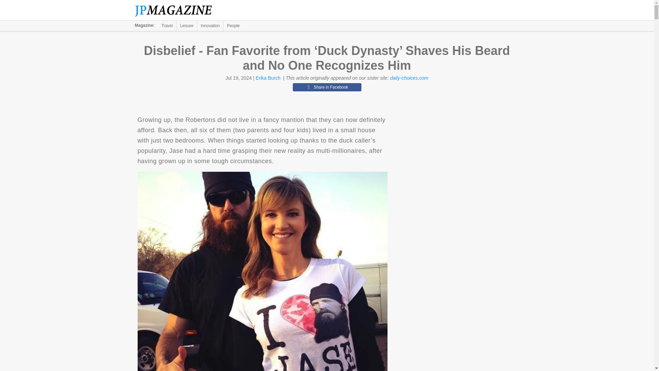 The image size is (659, 371). Describe the element at coordinates (177, 10) in the screenshot. I see `The Jerusalem Post Magazine` at that location.